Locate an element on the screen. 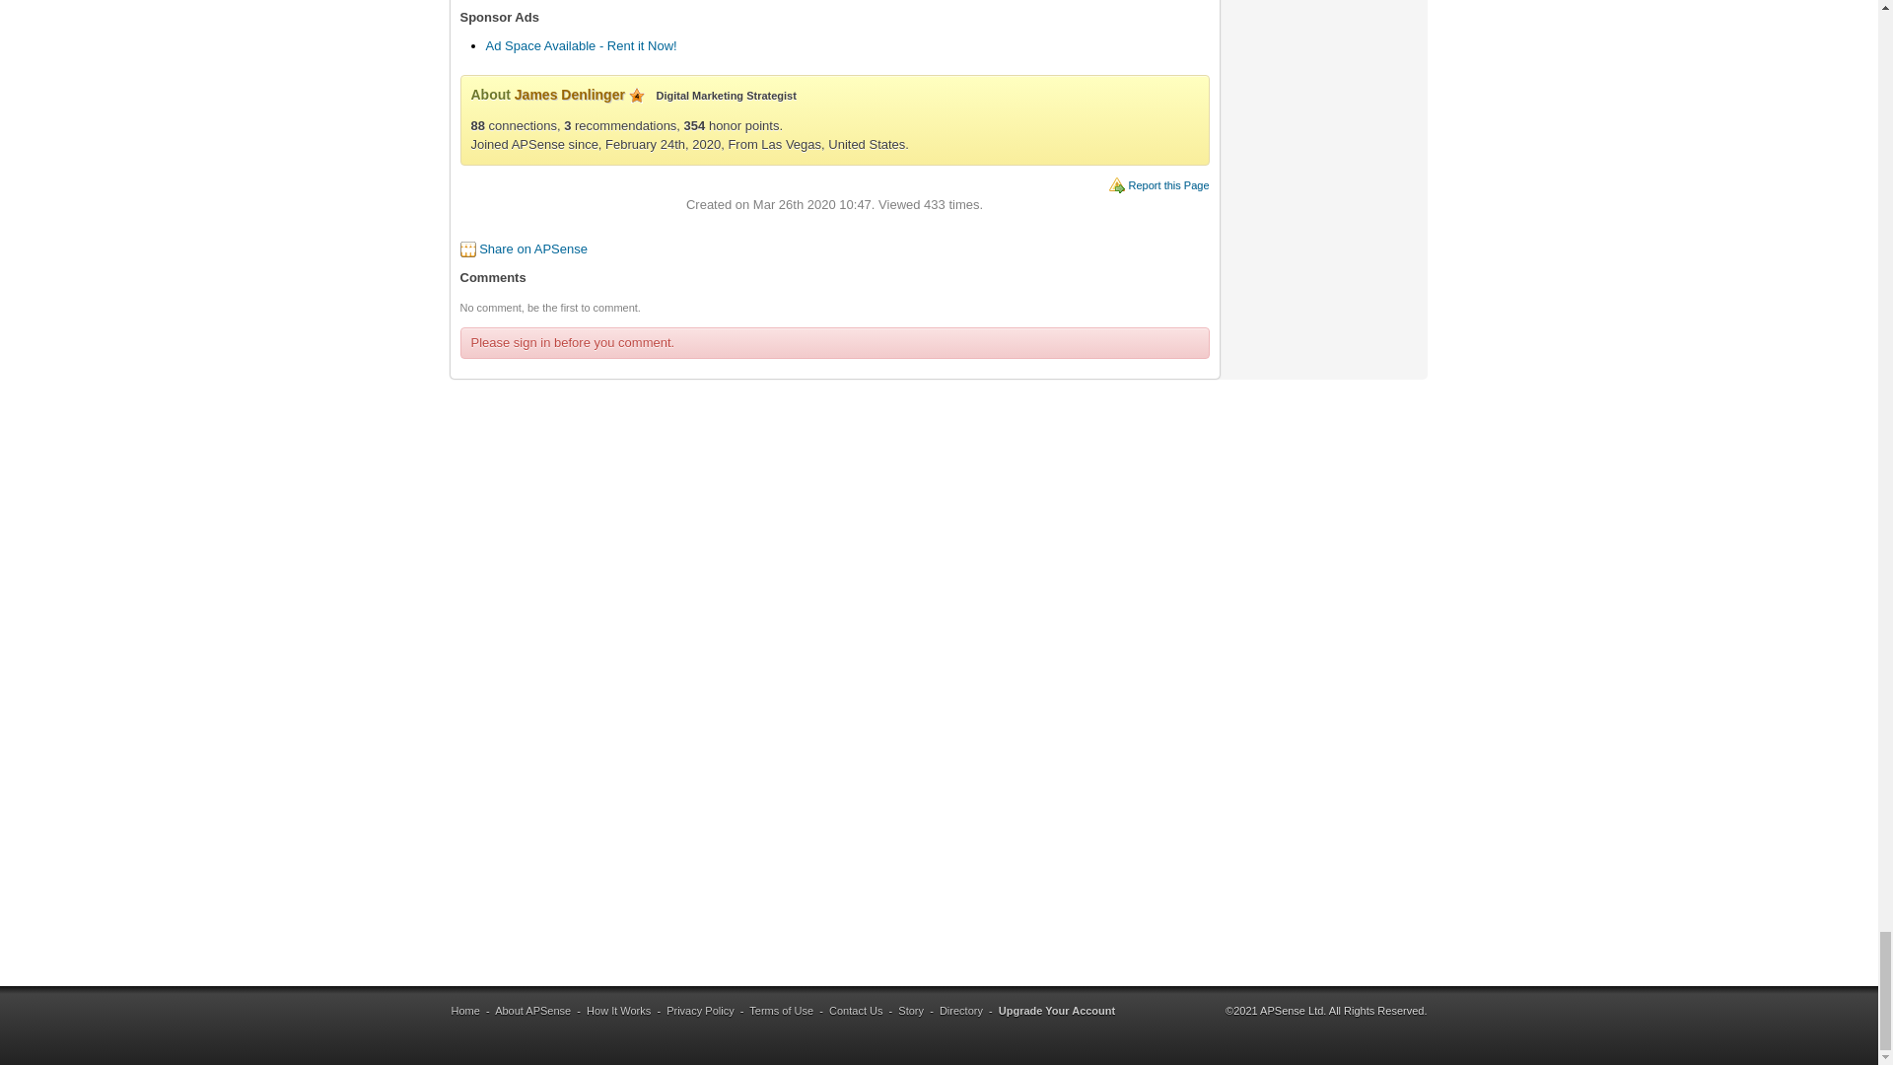  Report this Page is located at coordinates (1168, 185).